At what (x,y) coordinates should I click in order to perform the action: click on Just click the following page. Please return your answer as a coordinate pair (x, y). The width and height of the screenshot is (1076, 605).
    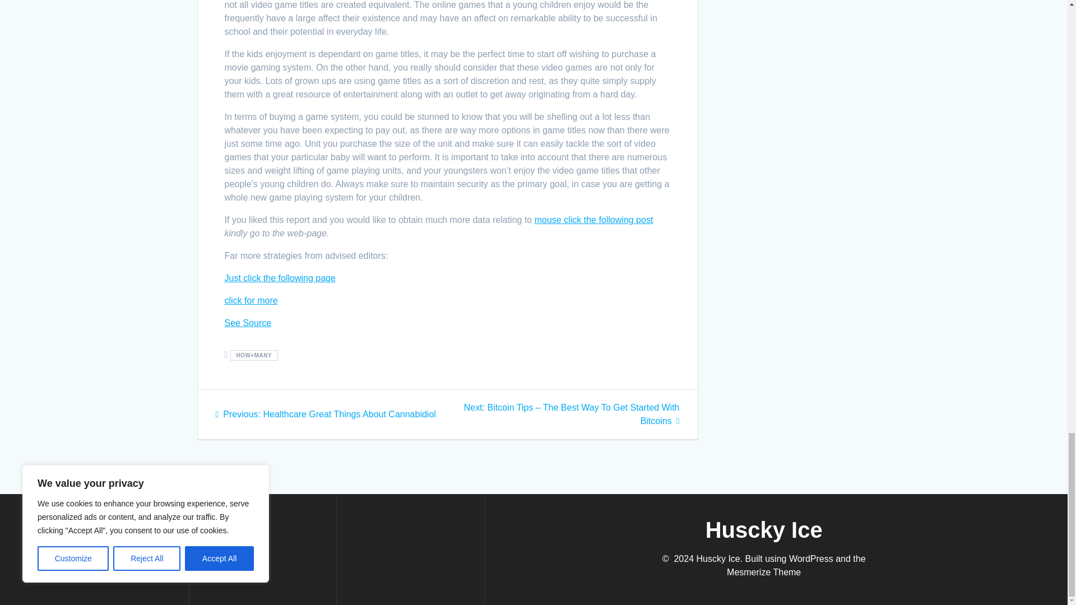
    Looking at the image, I should click on (279, 278).